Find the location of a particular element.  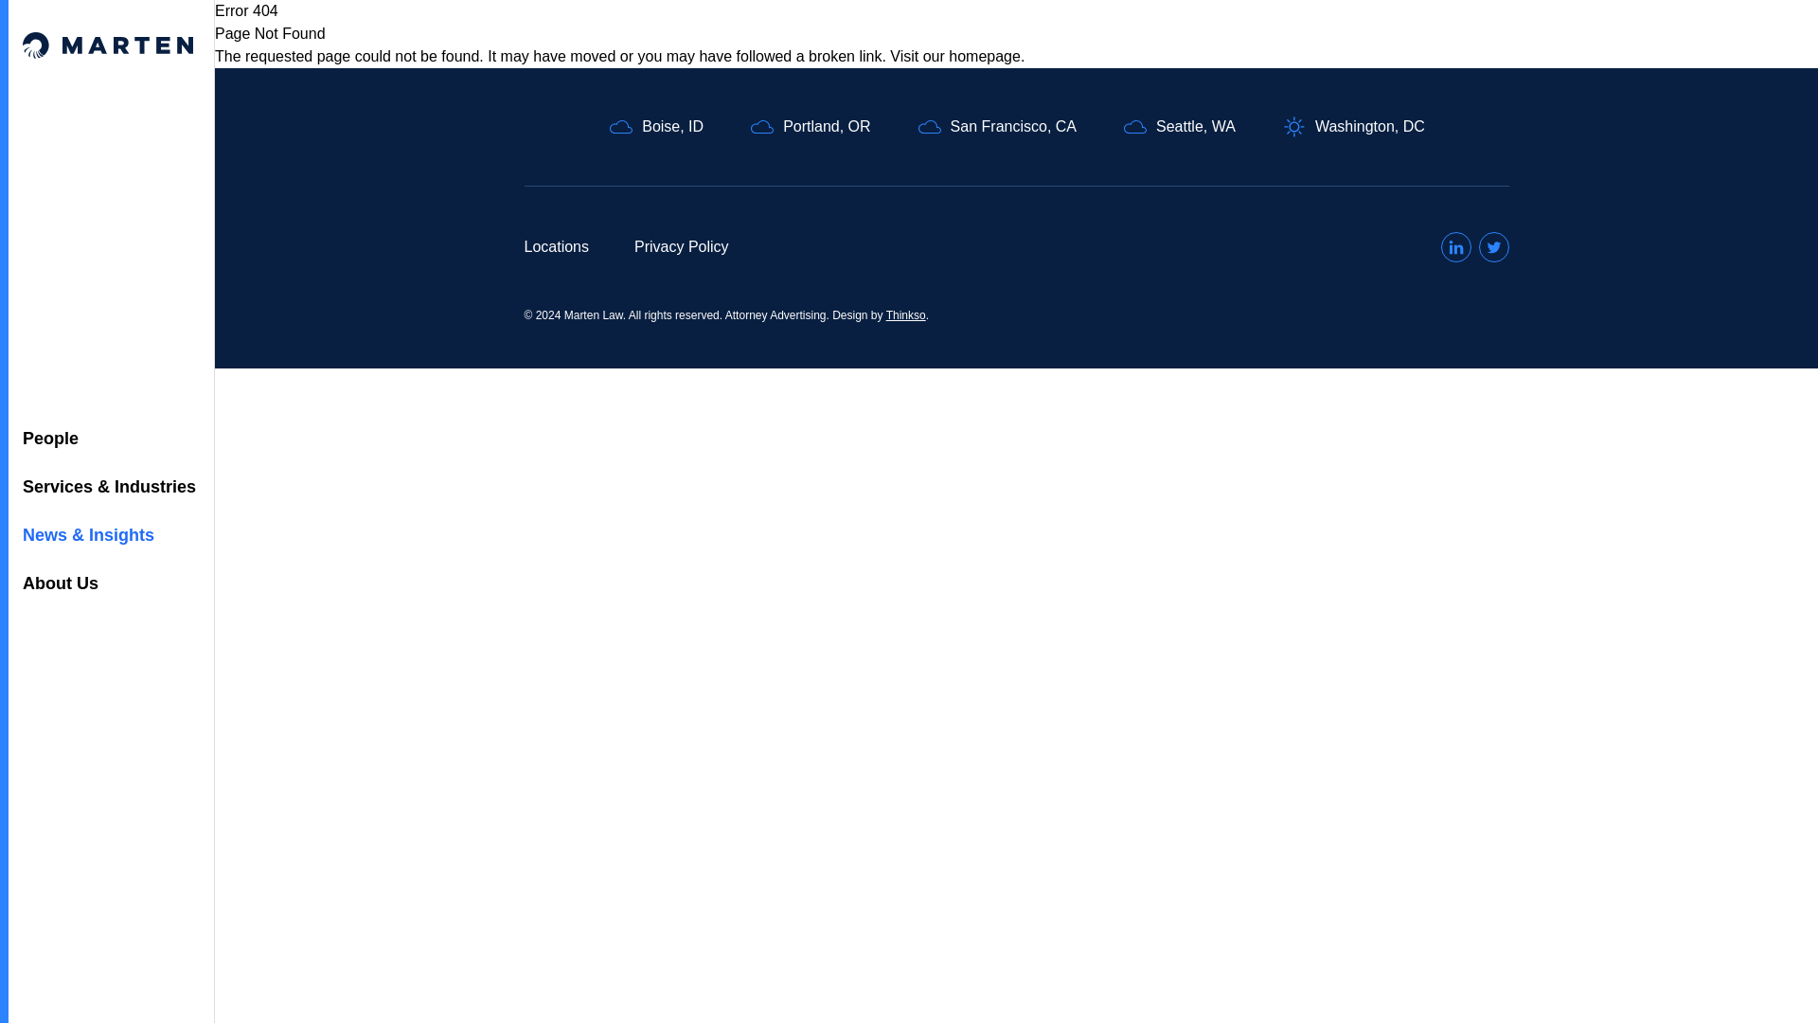

About Us is located at coordinates (108, 583).